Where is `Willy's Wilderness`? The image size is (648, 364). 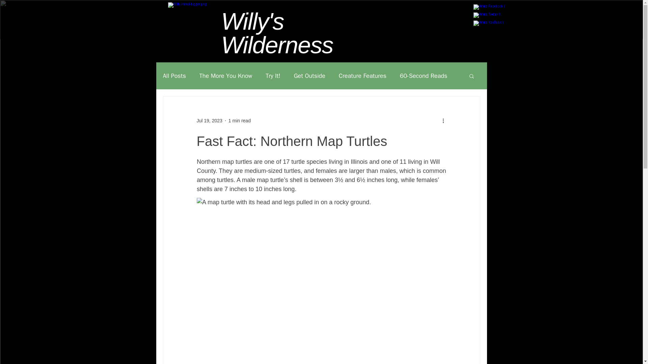
Willy's Wilderness is located at coordinates (277, 33).